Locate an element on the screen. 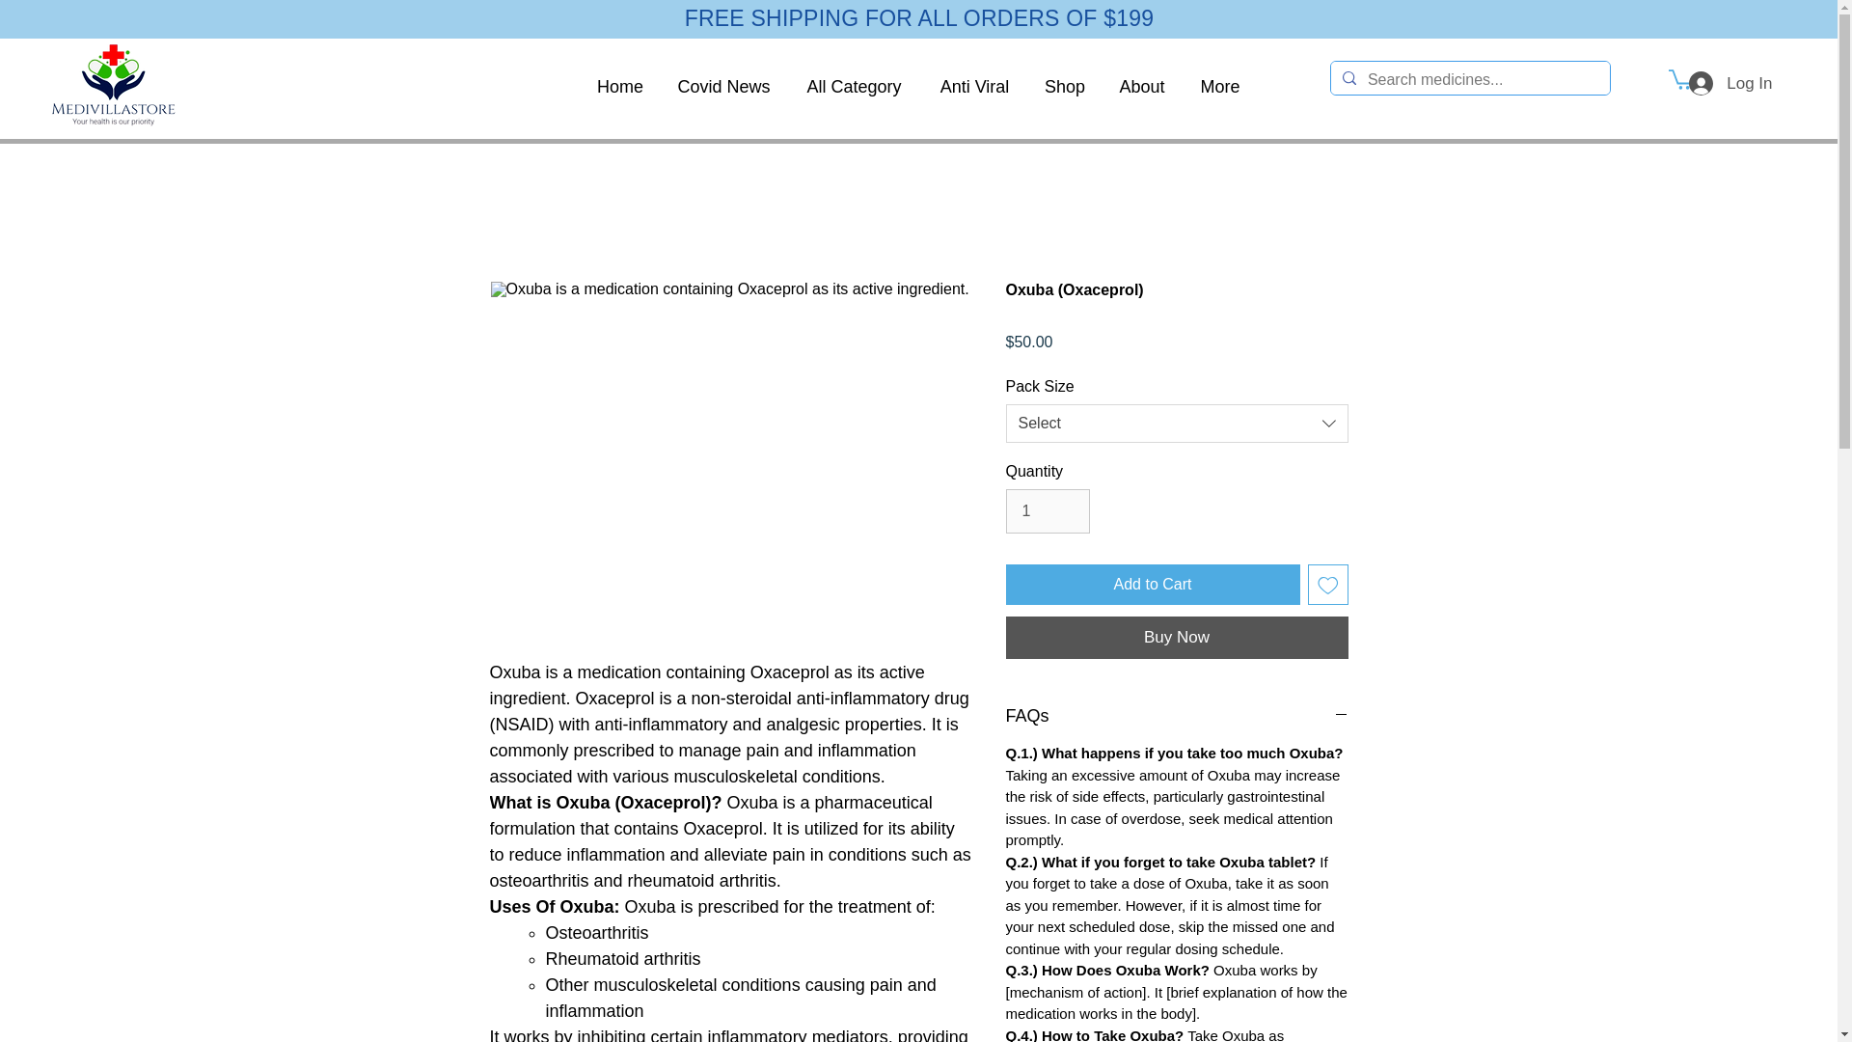 This screenshot has height=1042, width=1852. All Category is located at coordinates (854, 86).